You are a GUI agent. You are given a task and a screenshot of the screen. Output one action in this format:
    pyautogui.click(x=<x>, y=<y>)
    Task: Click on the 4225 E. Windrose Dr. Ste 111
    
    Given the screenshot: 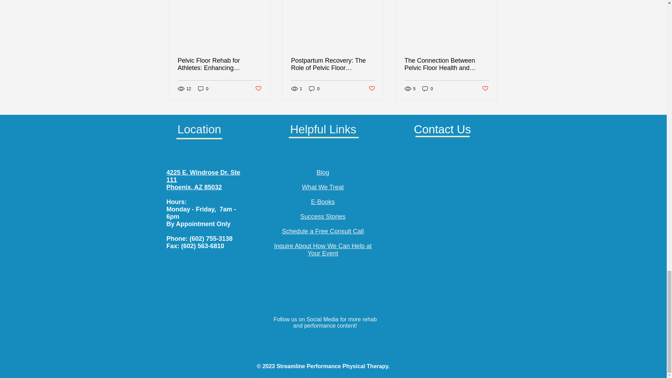 What is the action you would take?
    pyautogui.click(x=204, y=176)
    